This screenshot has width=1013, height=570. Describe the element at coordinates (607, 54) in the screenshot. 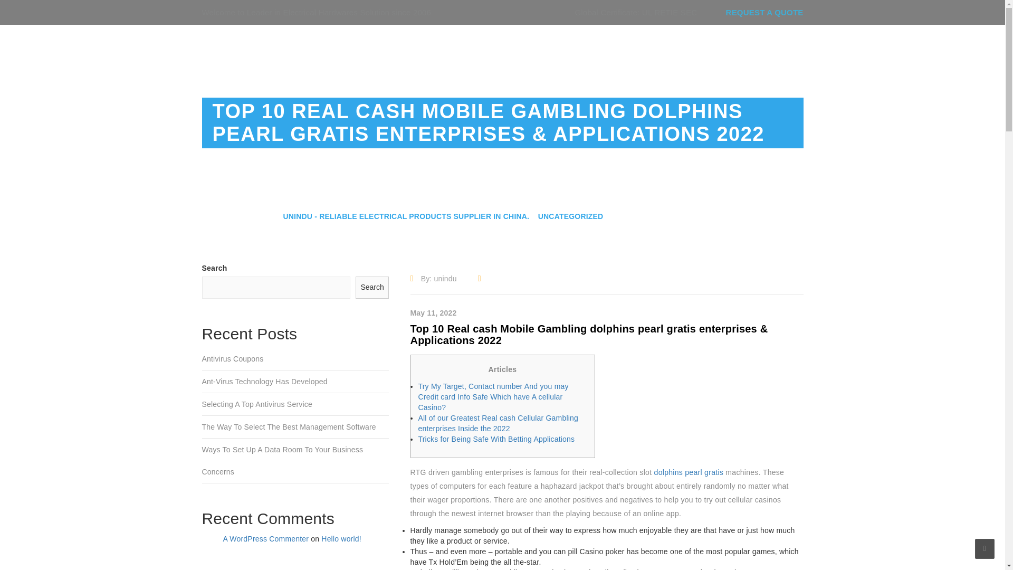

I see `PRODUCT` at that location.